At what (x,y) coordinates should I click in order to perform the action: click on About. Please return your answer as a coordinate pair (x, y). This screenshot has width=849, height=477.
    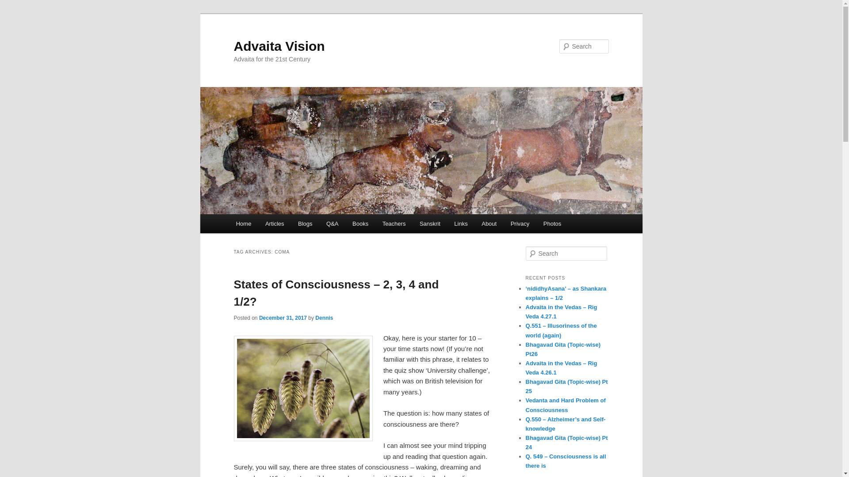
    Looking at the image, I should click on (489, 223).